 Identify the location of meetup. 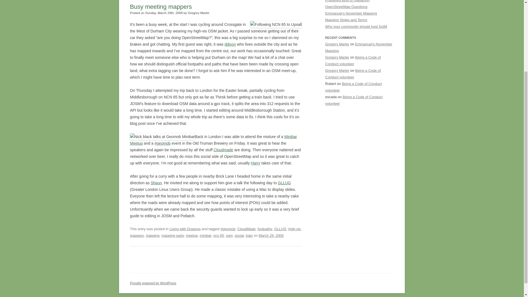
(191, 235).